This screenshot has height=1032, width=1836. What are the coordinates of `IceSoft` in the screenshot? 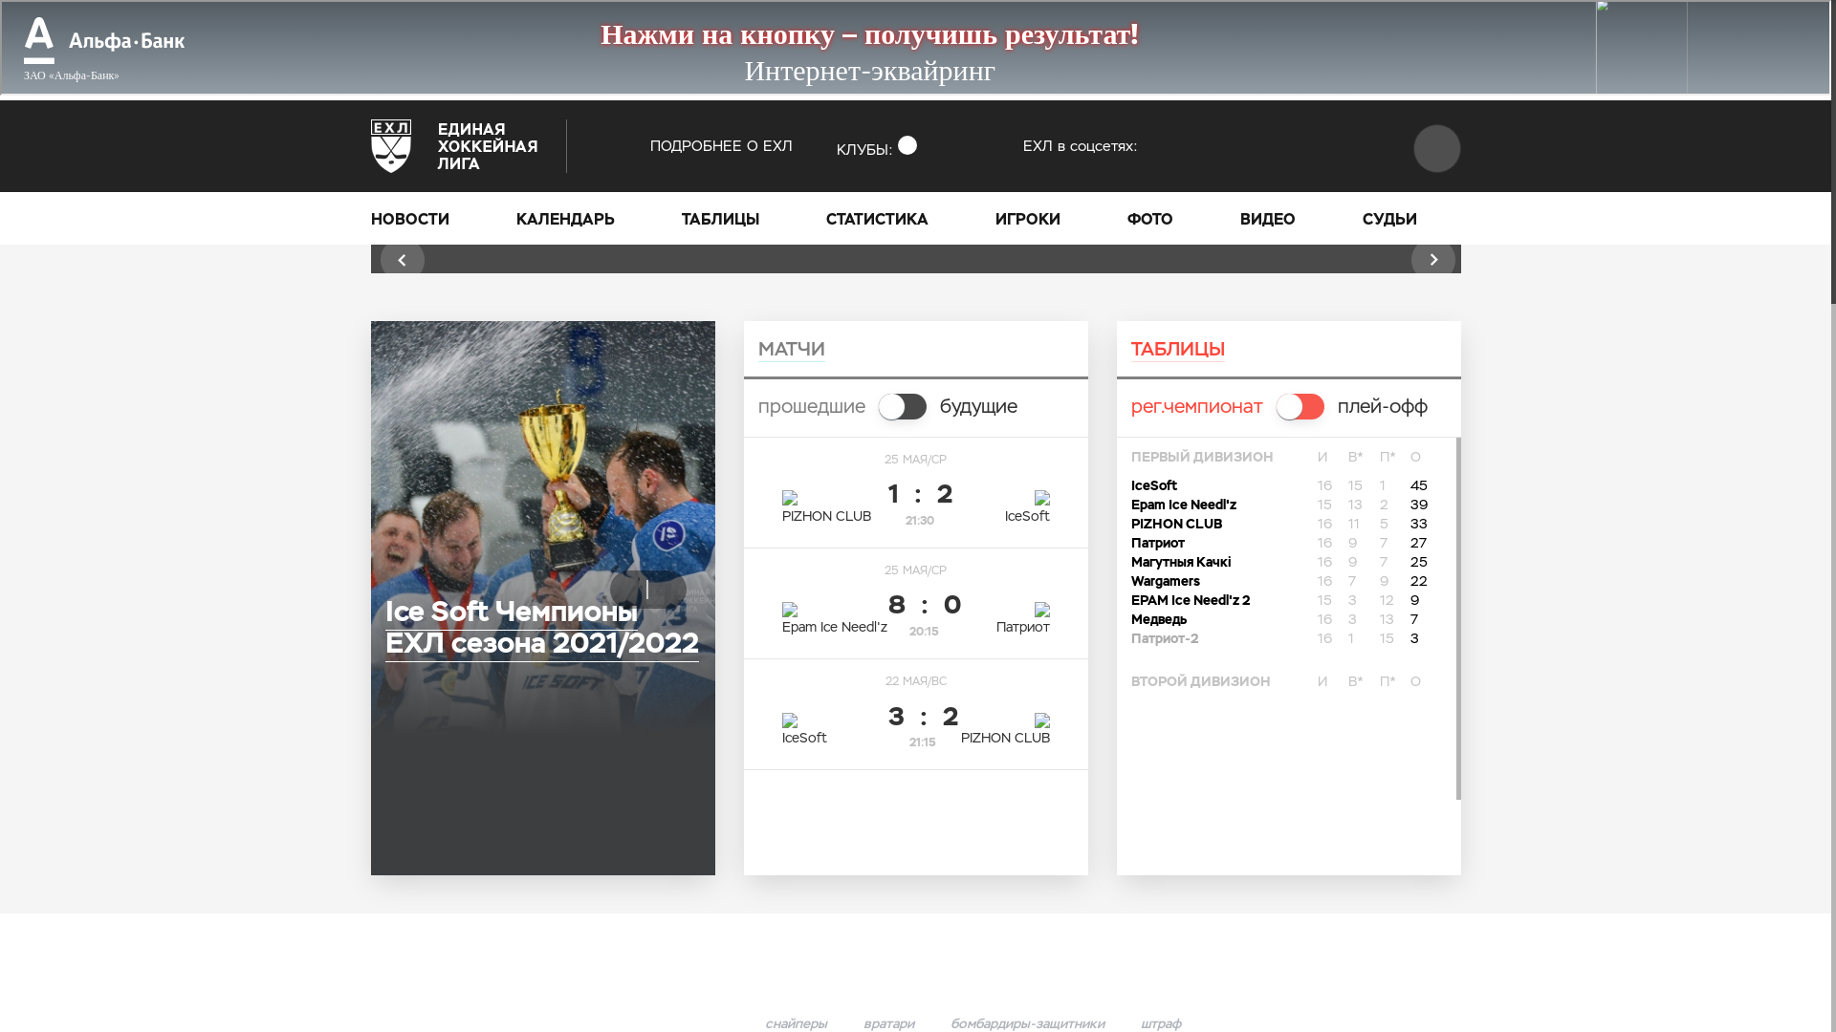 It's located at (1153, 485).